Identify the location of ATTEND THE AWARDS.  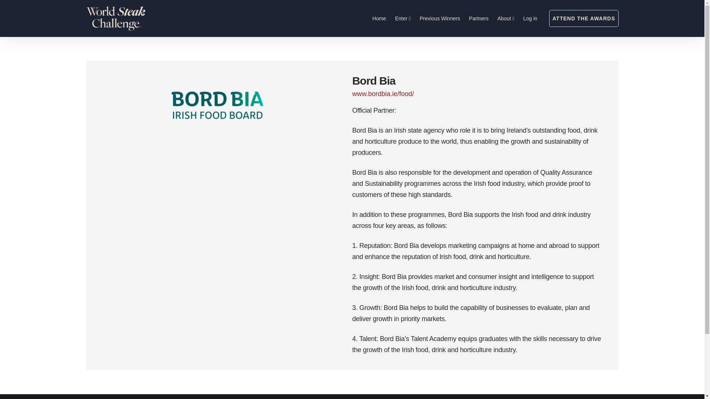
(584, 18).